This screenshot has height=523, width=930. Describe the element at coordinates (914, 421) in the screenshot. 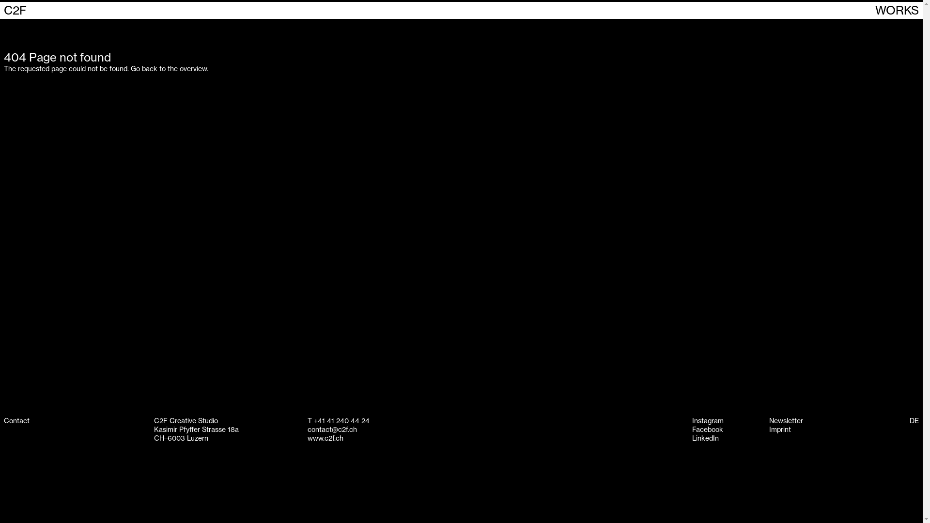

I see `DE` at that location.